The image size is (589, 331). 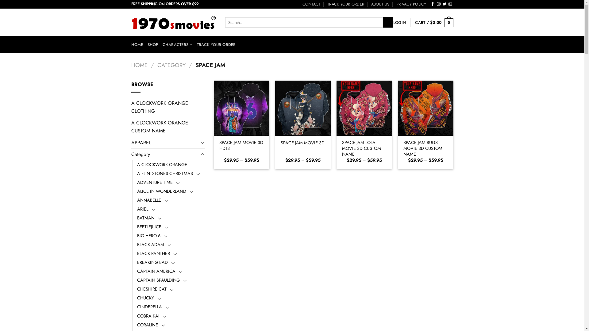 What do you see at coordinates (162, 165) in the screenshot?
I see `A CLOCKWORK ORANGE` at bounding box center [162, 165].